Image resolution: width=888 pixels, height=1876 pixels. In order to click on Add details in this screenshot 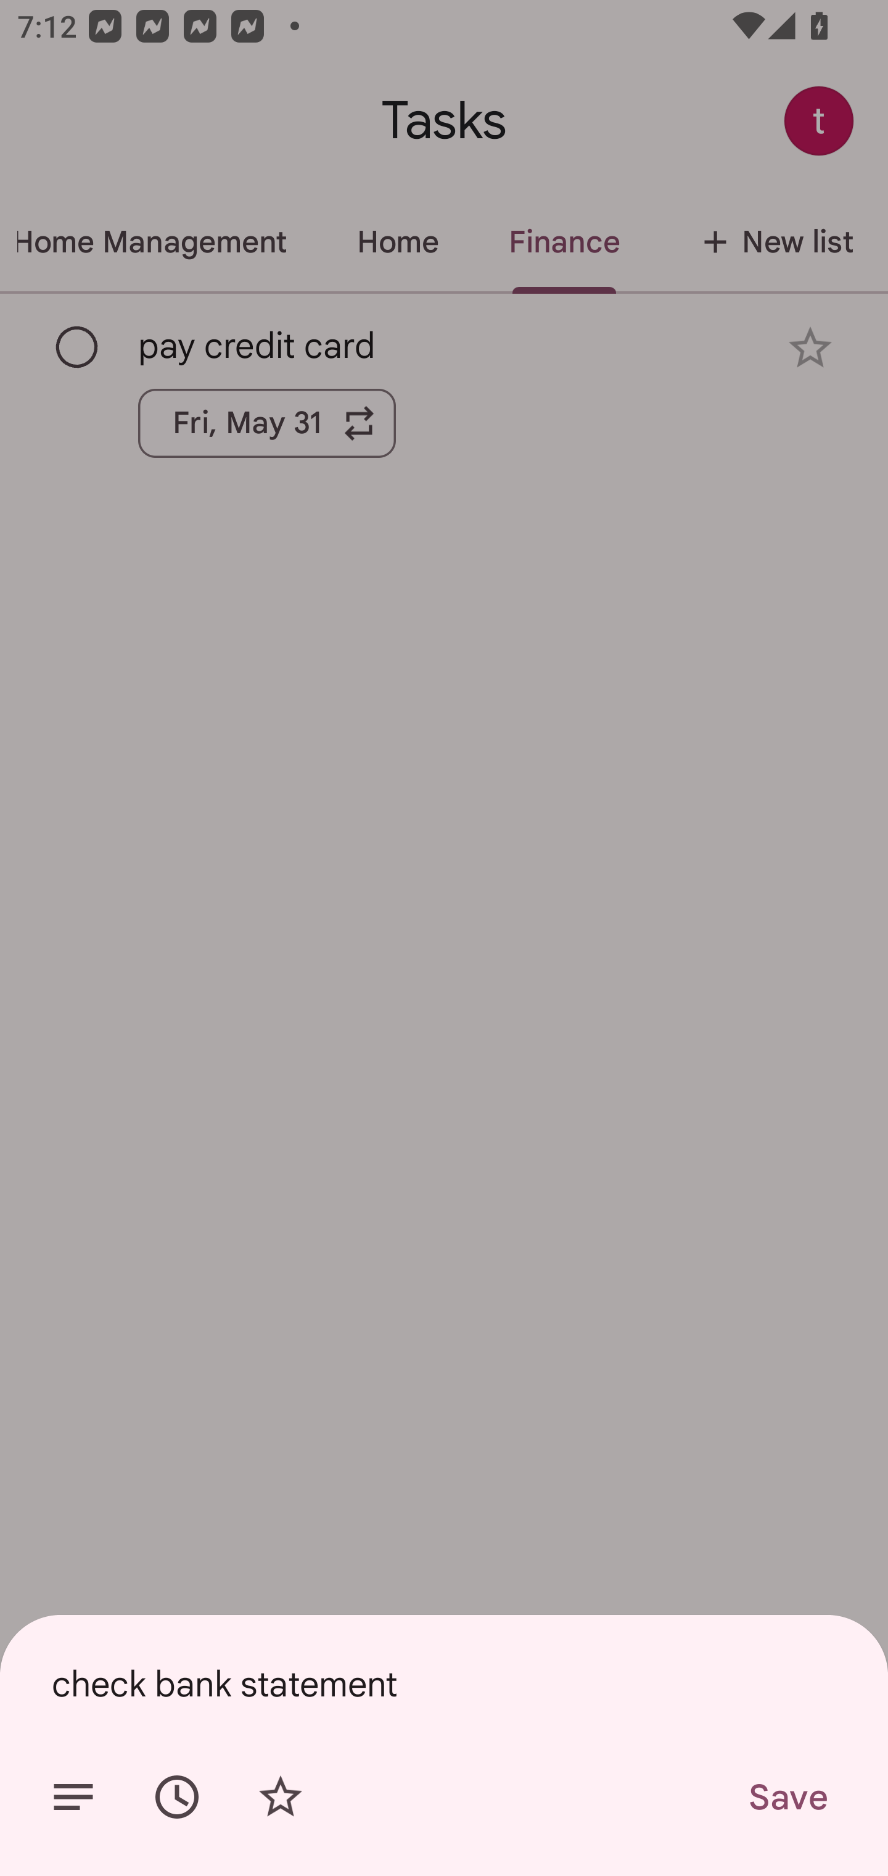, I will do `click(73, 1797)`.